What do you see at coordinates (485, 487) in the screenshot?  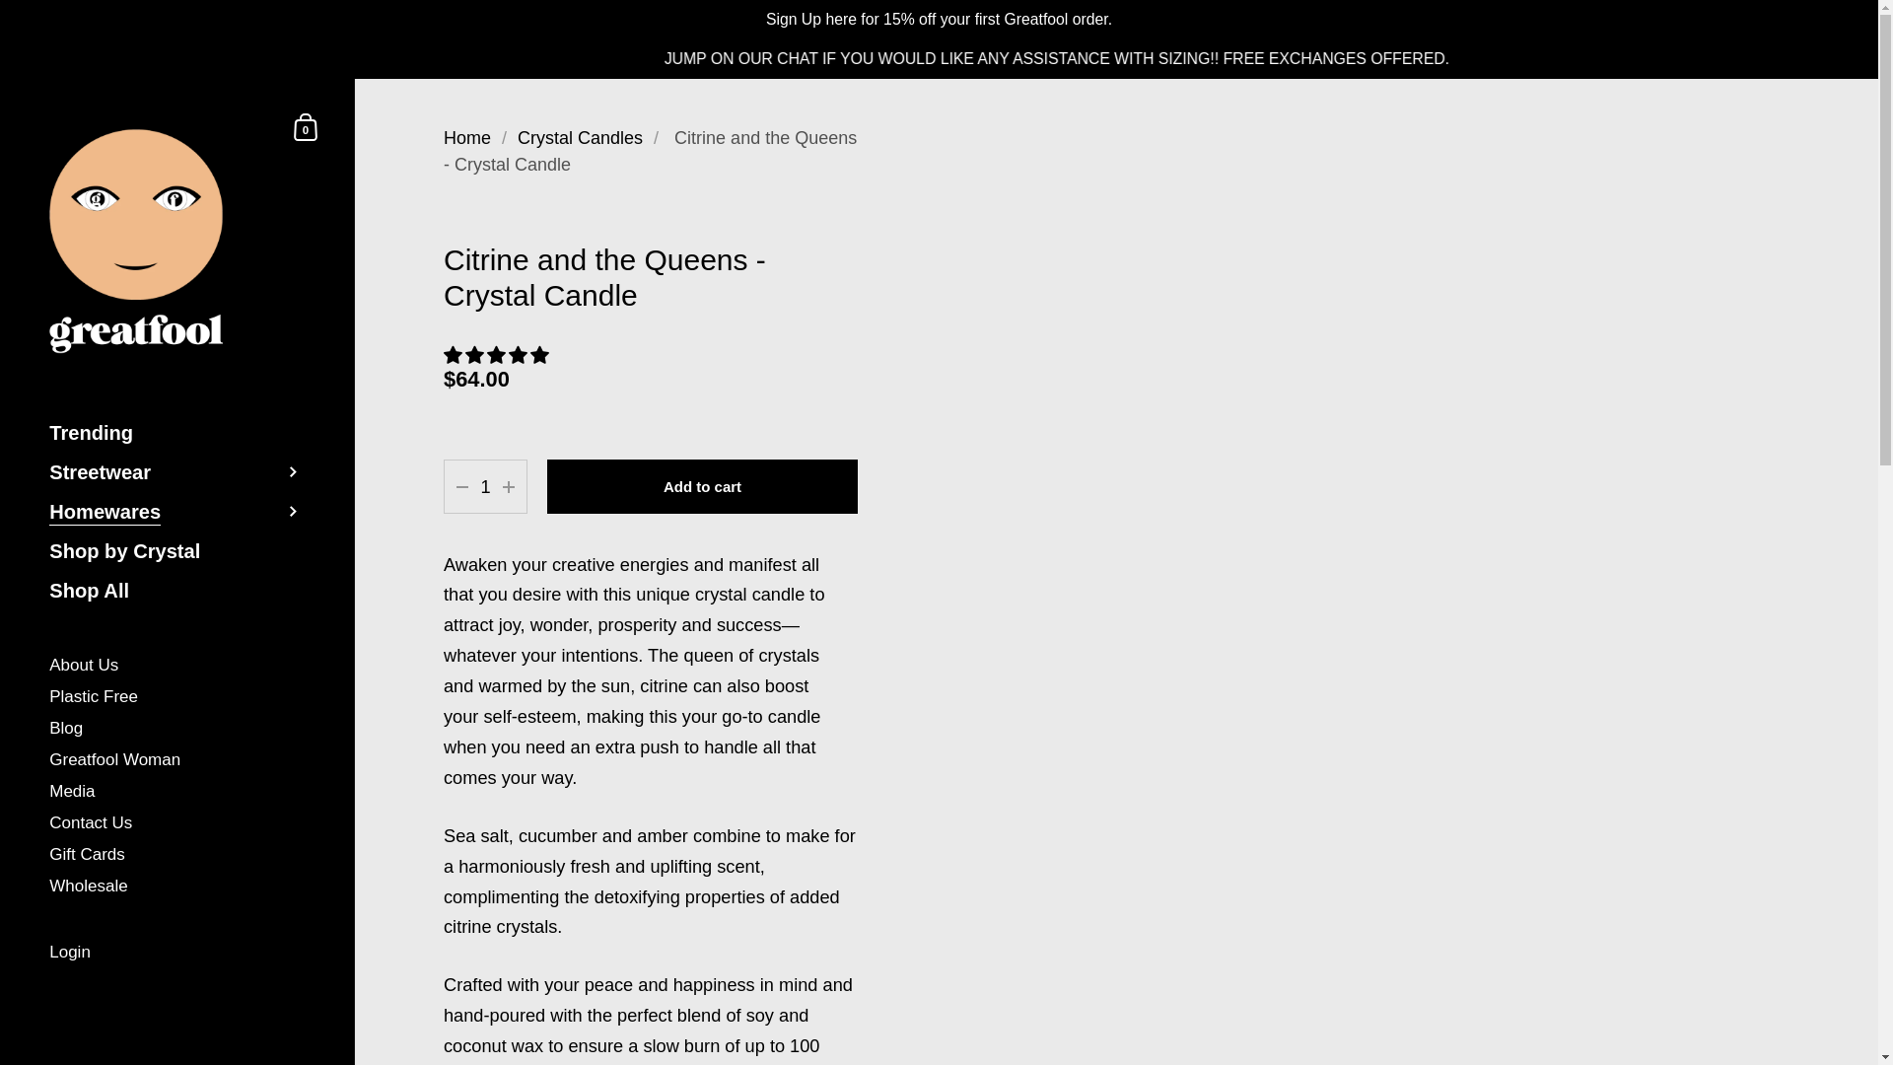 I see `1` at bounding box center [485, 487].